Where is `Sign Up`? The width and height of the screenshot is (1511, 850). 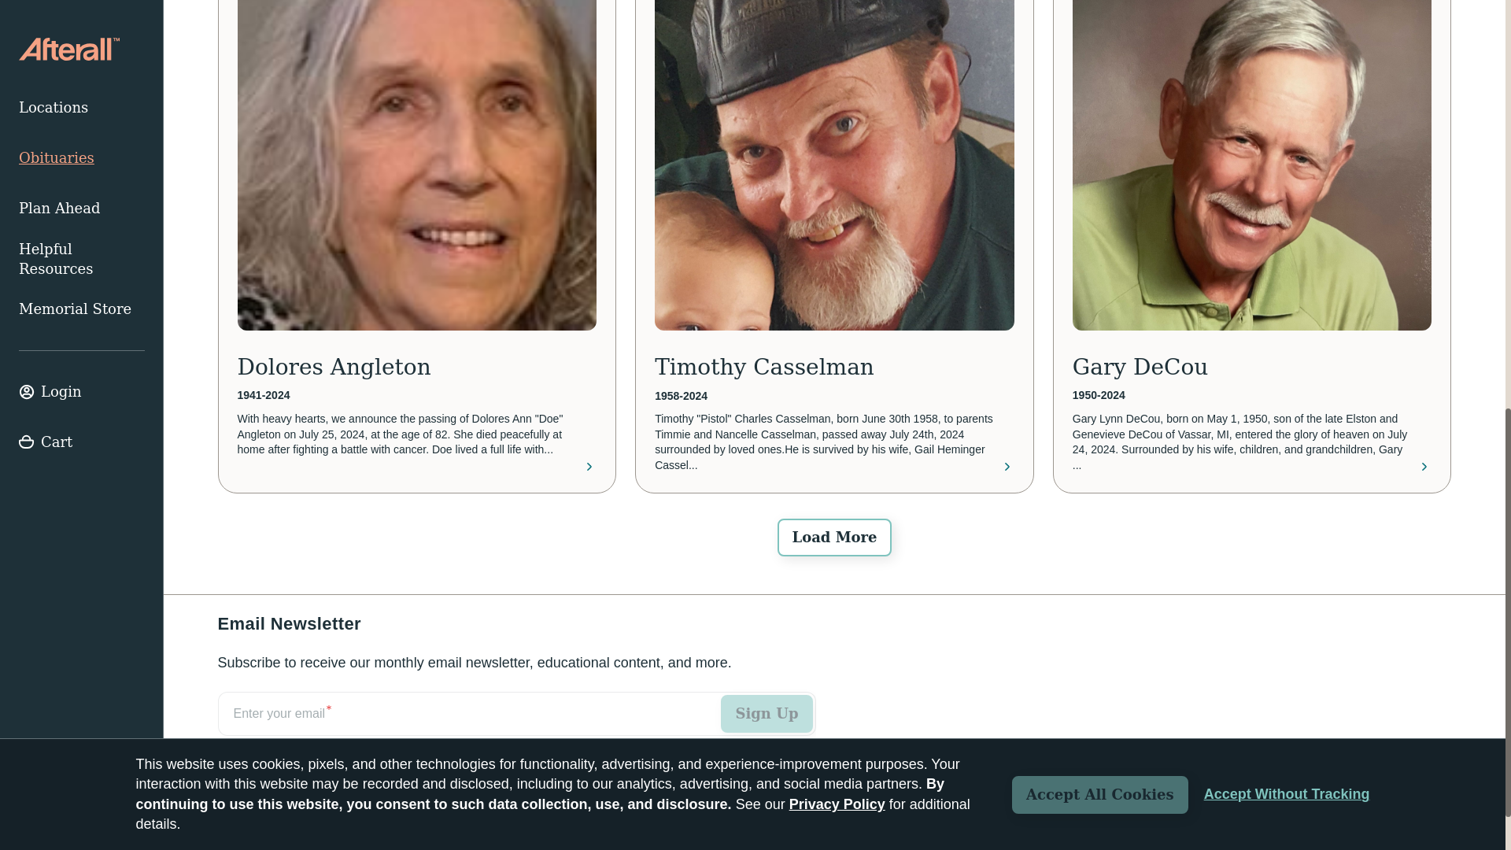 Sign Up is located at coordinates (767, 713).